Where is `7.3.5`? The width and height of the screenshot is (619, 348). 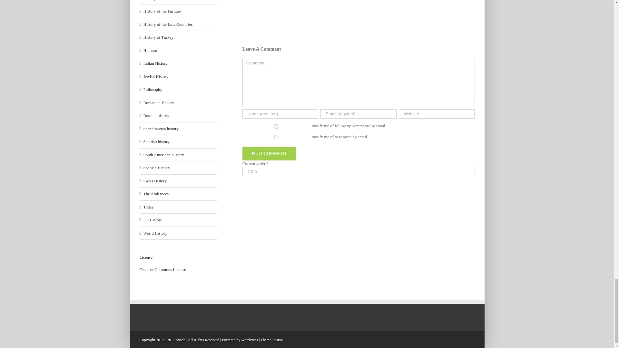 7.3.5 is located at coordinates (359, 171).